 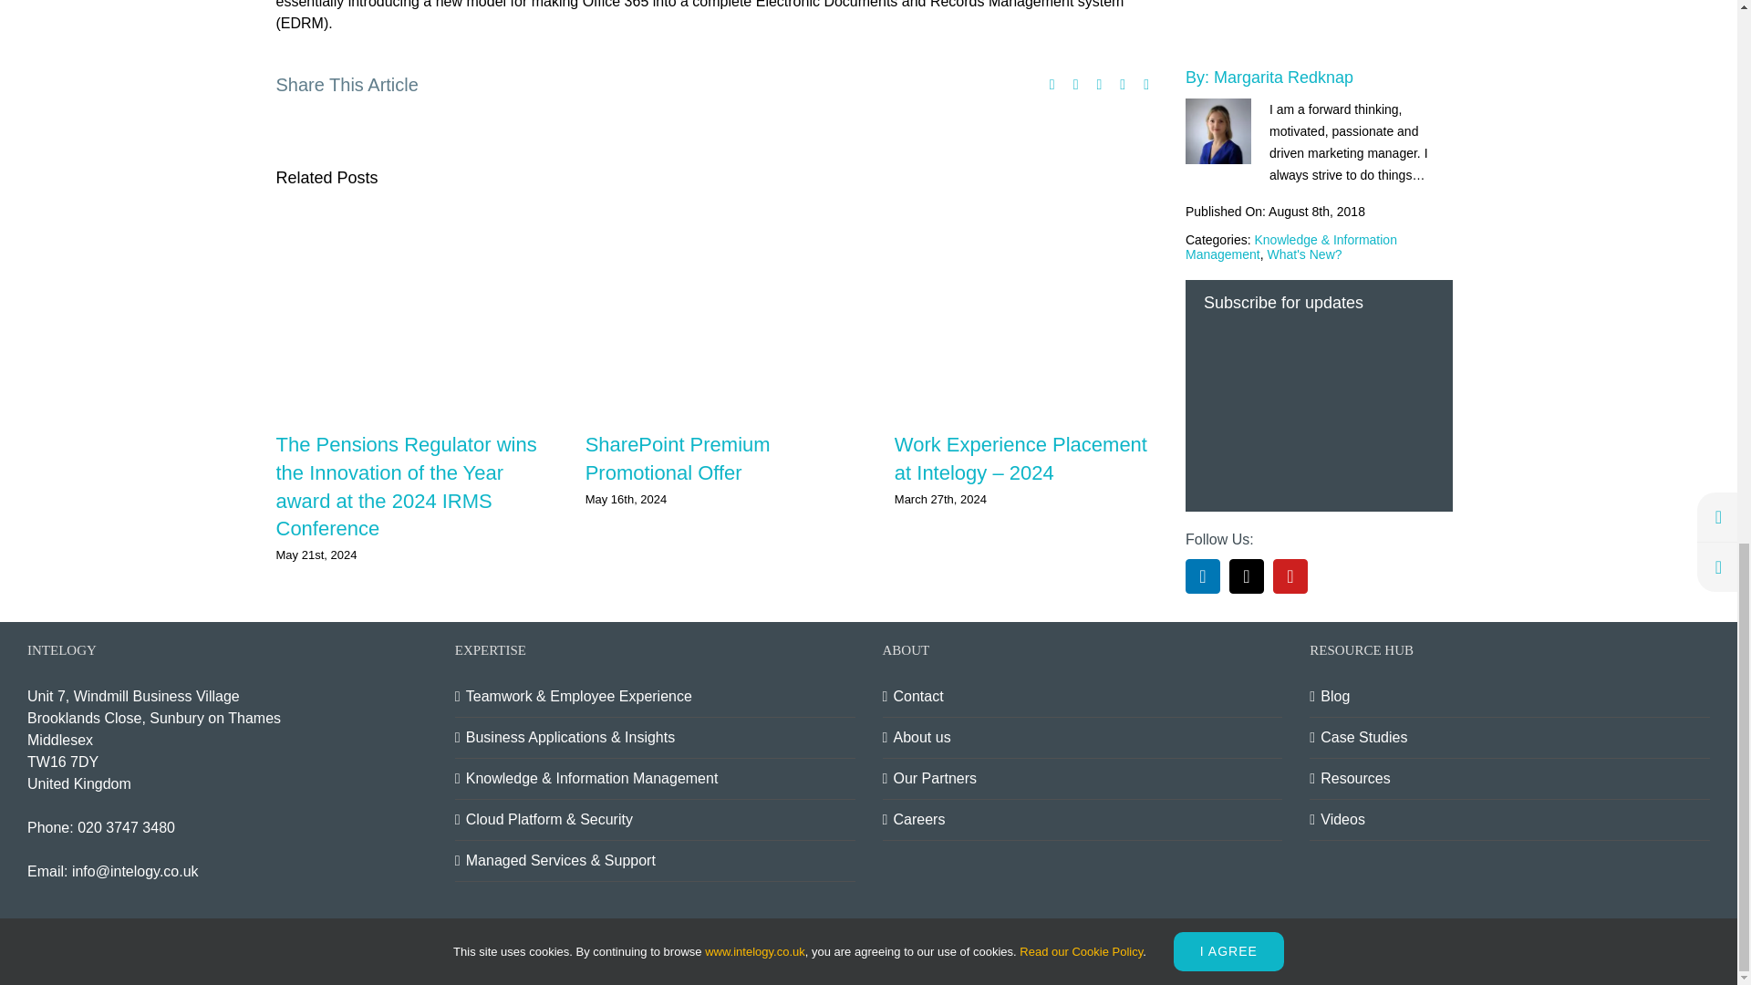 I want to click on X, so click(x=1649, y=944).